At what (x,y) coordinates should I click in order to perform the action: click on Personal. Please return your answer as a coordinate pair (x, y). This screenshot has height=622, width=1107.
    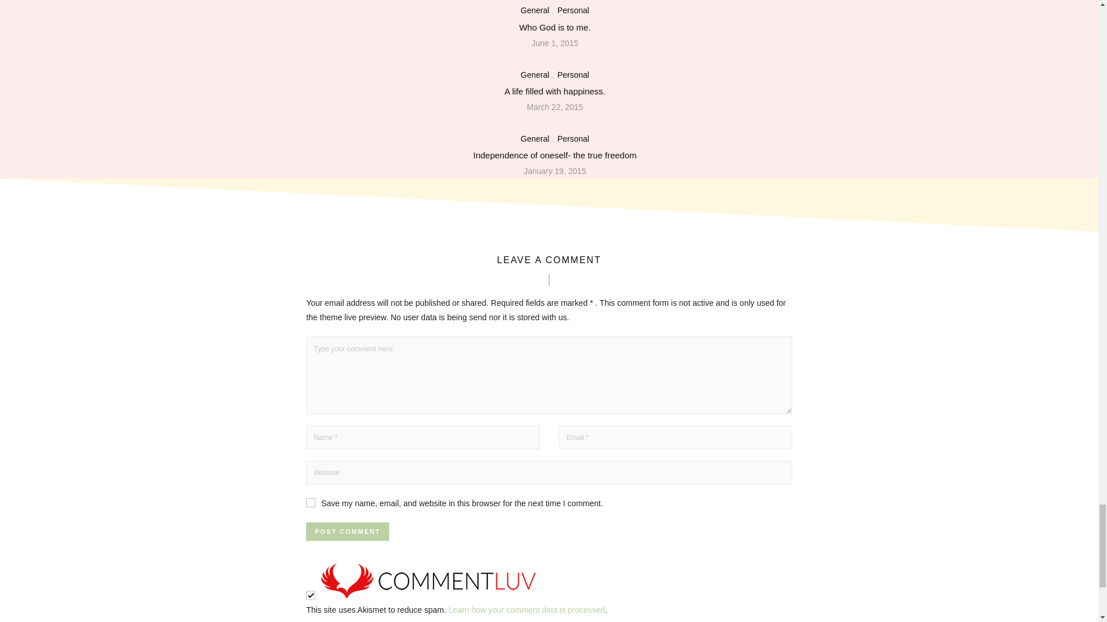
    Looking at the image, I should click on (573, 10).